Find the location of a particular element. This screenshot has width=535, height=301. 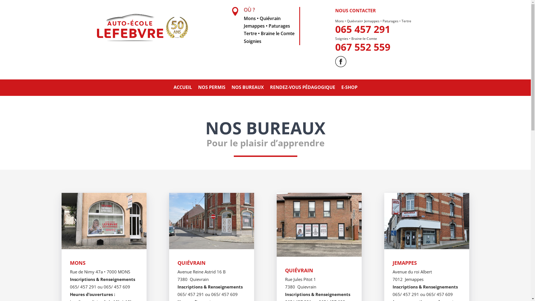

E-SHOP is located at coordinates (349, 88).